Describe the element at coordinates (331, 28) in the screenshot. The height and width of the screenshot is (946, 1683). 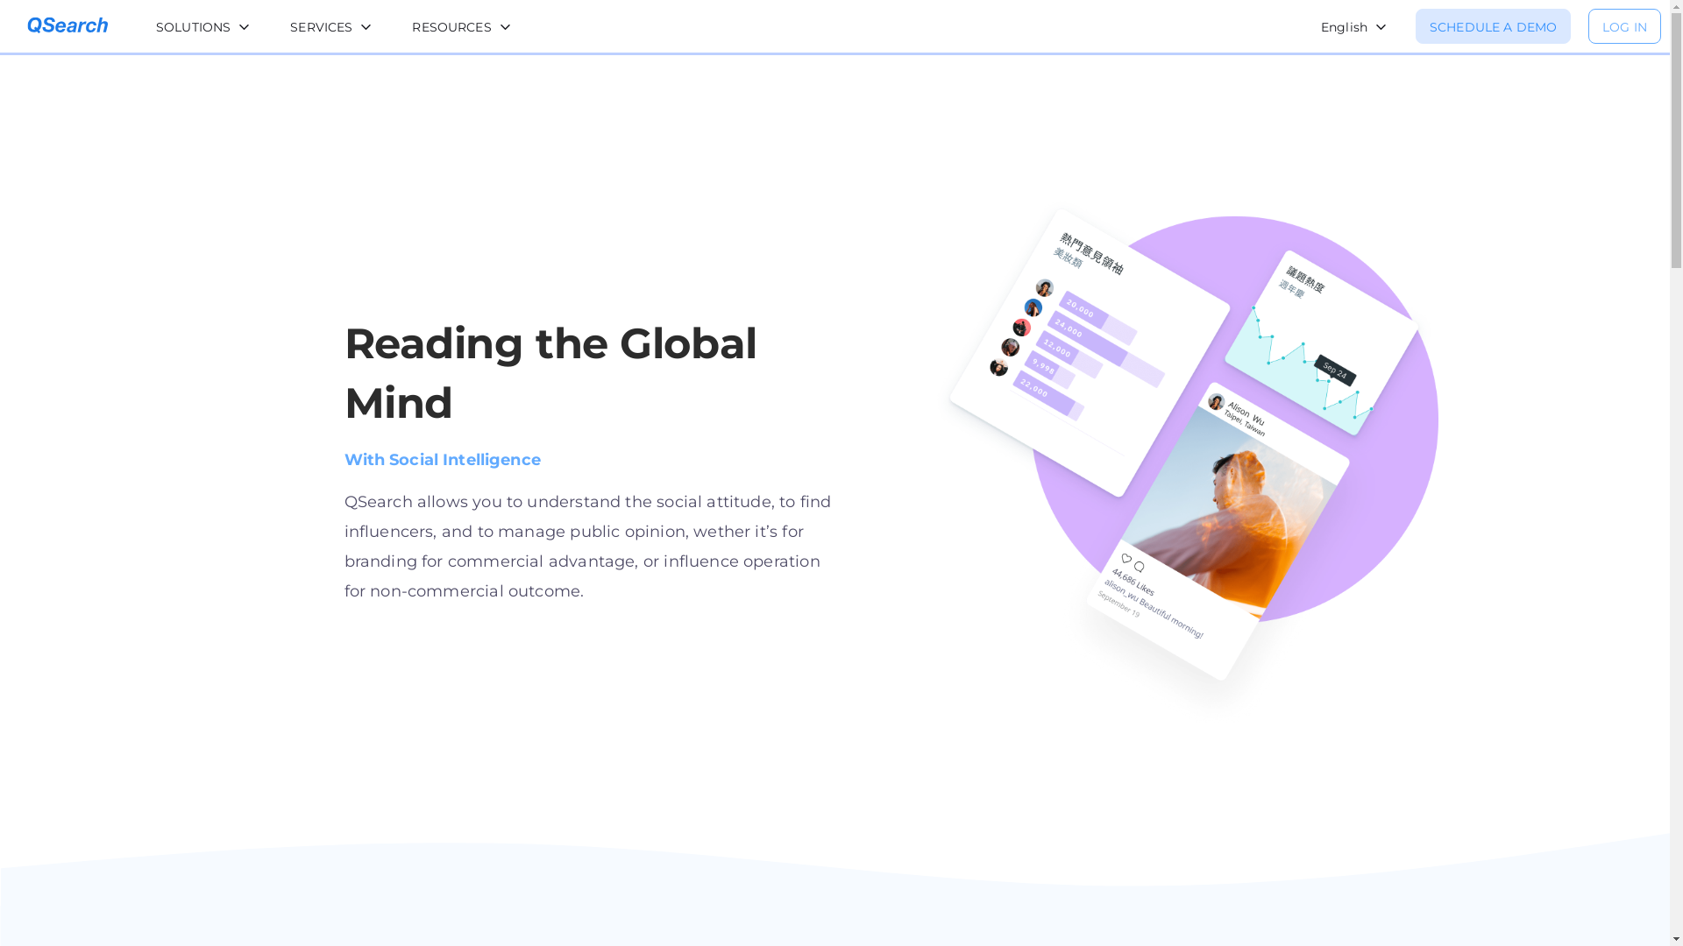
I see `SERVICES` at that location.